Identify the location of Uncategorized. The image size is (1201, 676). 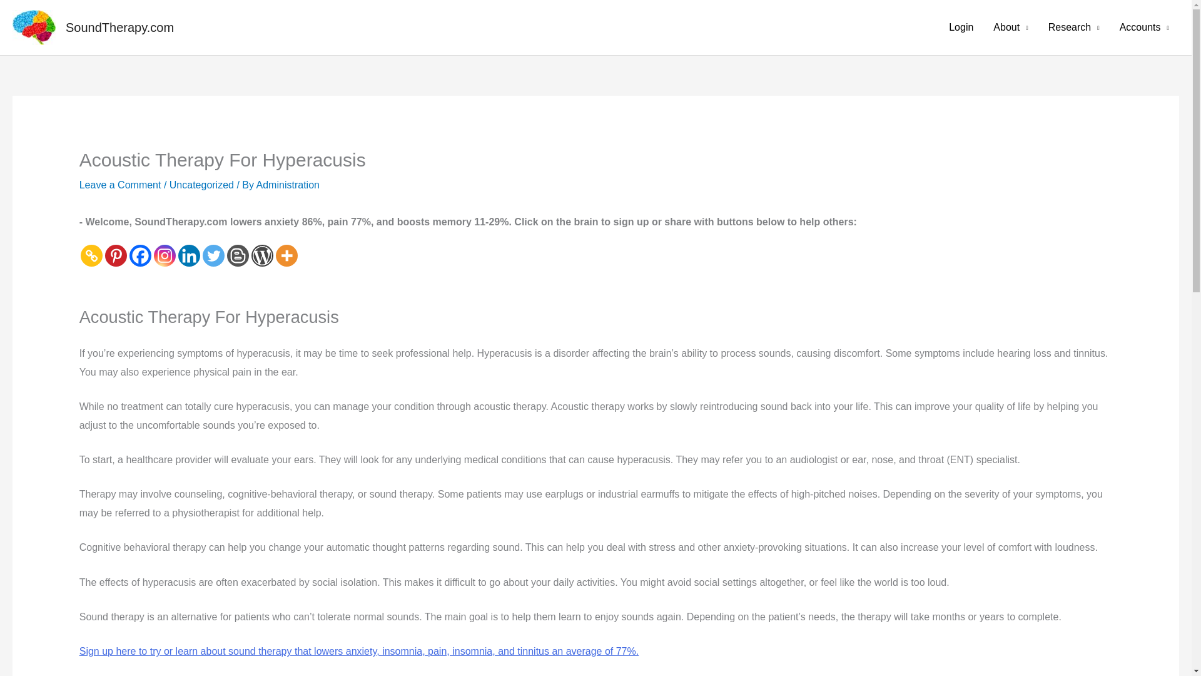
(201, 185).